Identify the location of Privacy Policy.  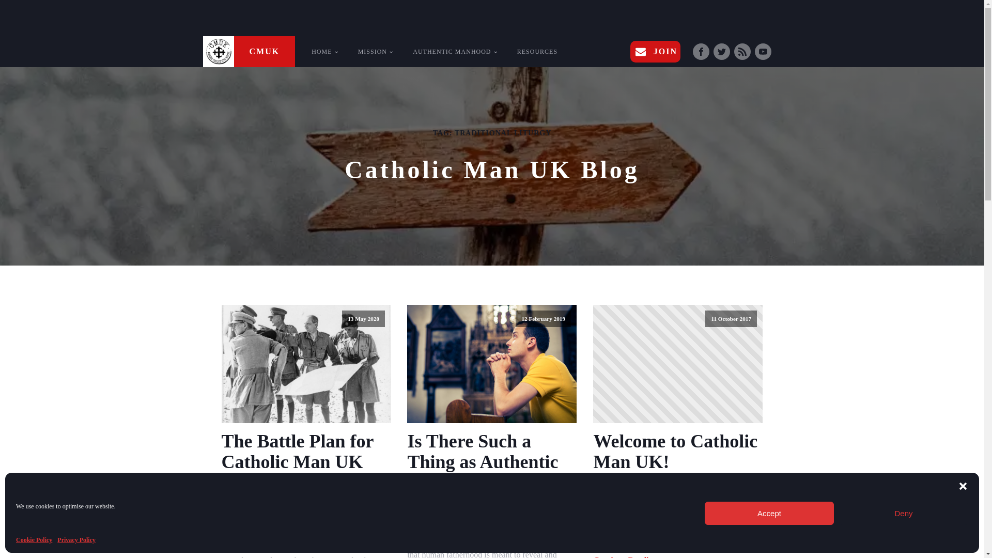
(76, 539).